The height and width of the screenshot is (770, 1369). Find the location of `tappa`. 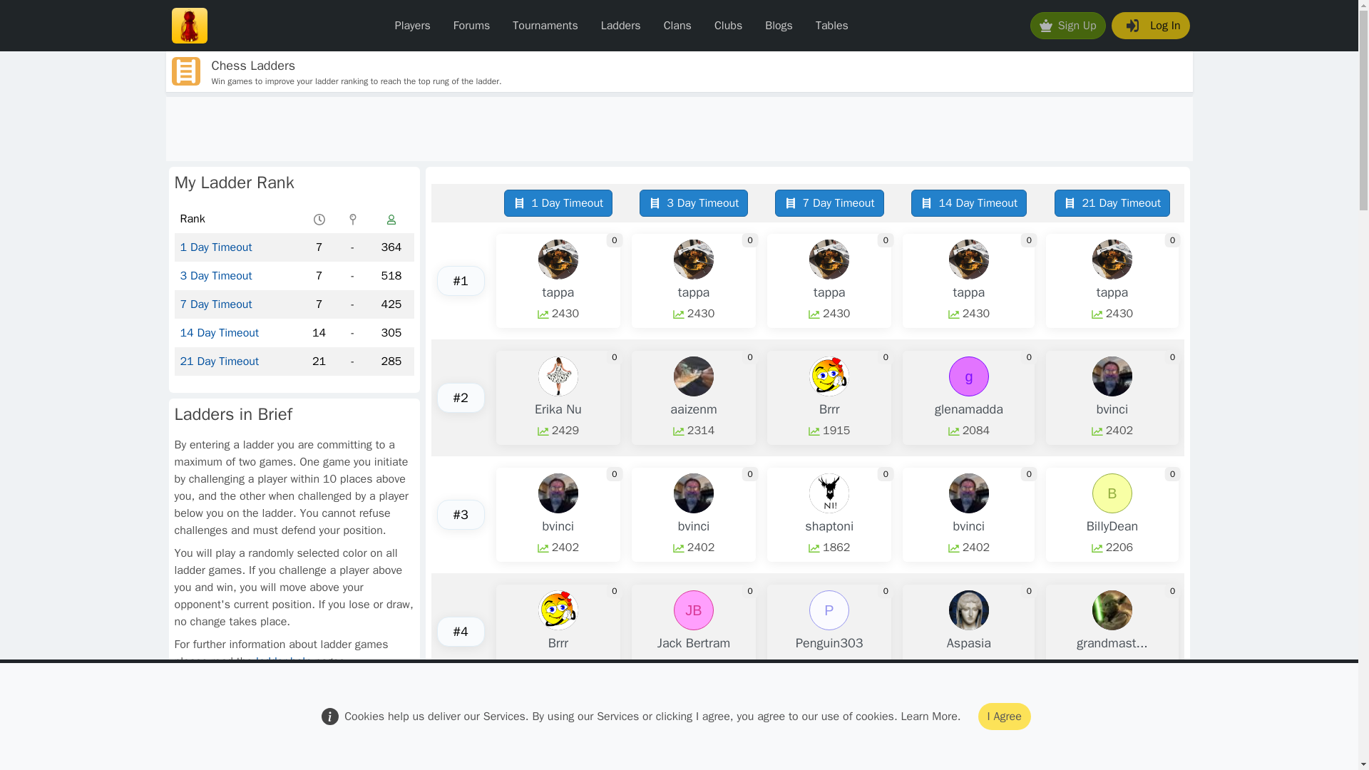

tappa is located at coordinates (558, 292).